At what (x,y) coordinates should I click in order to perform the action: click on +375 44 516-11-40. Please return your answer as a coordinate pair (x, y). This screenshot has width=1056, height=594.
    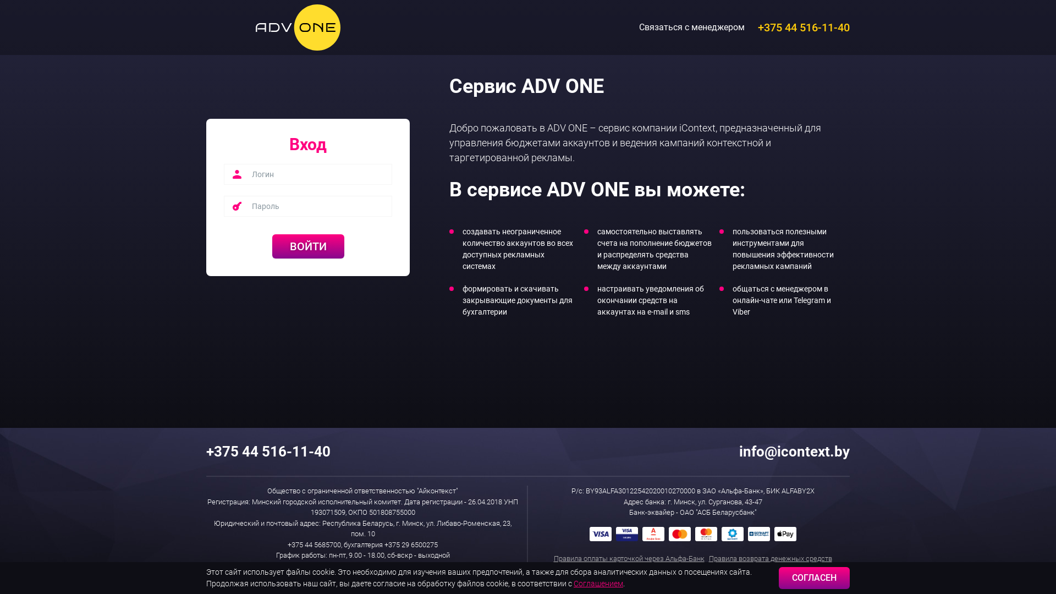
    Looking at the image, I should click on (803, 28).